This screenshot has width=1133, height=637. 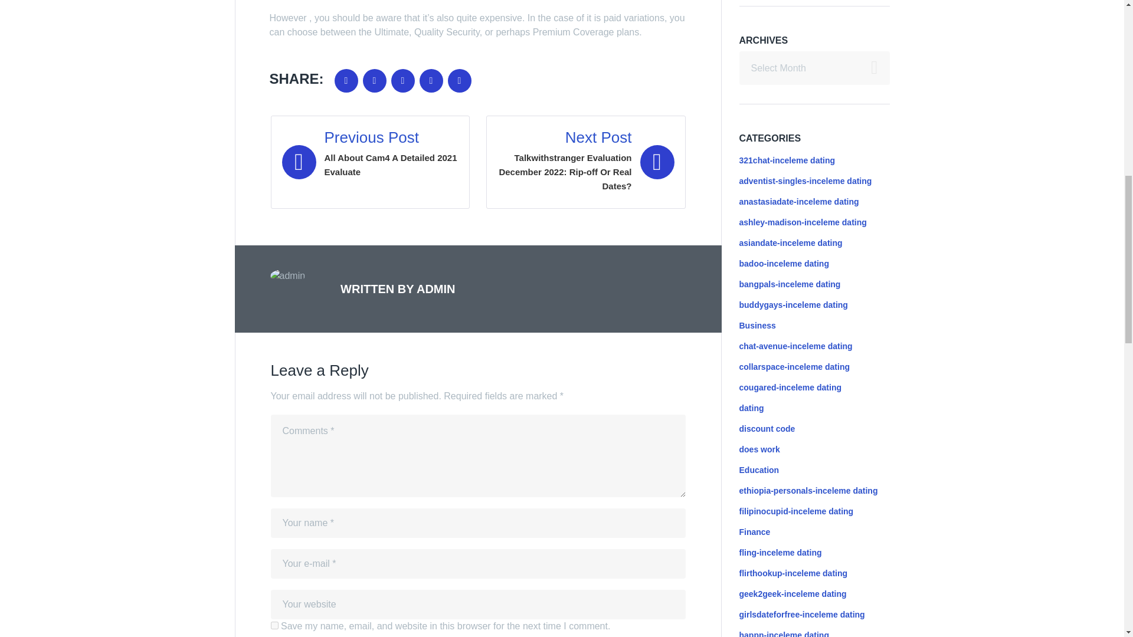 I want to click on Share on Facebook, so click(x=803, y=222).